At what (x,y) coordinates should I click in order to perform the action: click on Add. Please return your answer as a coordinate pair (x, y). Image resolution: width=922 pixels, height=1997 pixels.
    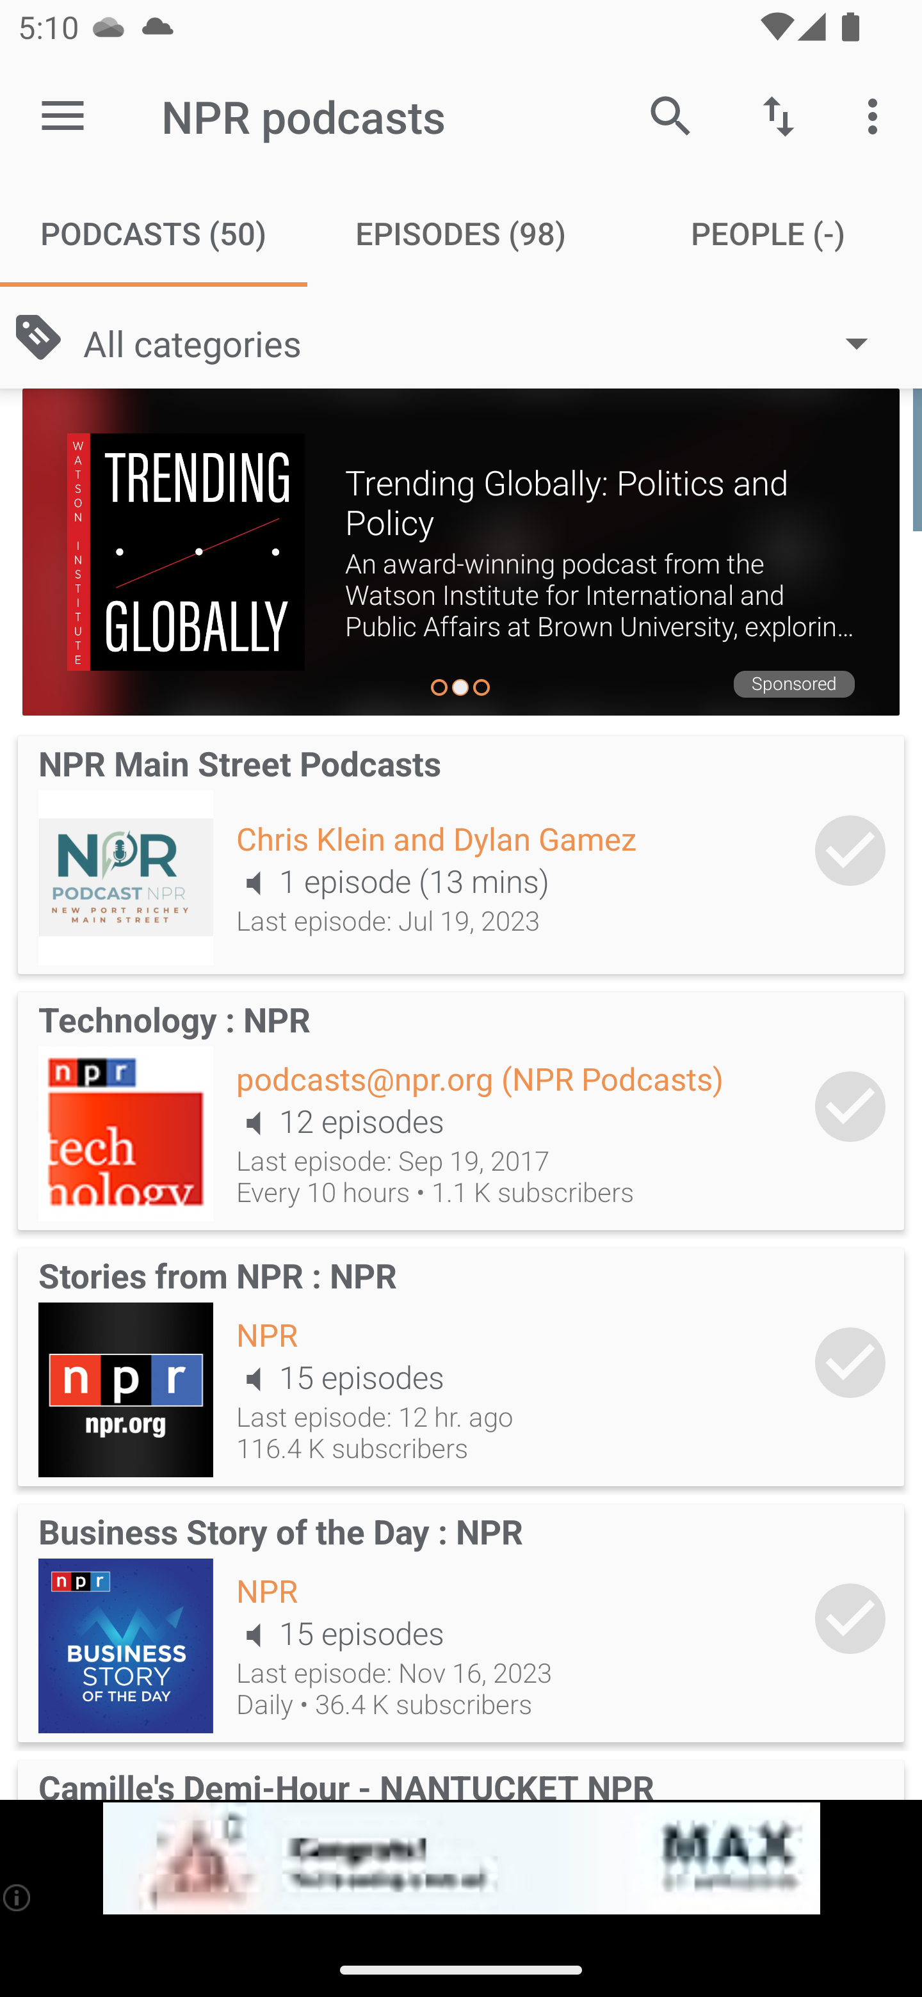
    Looking at the image, I should click on (850, 1362).